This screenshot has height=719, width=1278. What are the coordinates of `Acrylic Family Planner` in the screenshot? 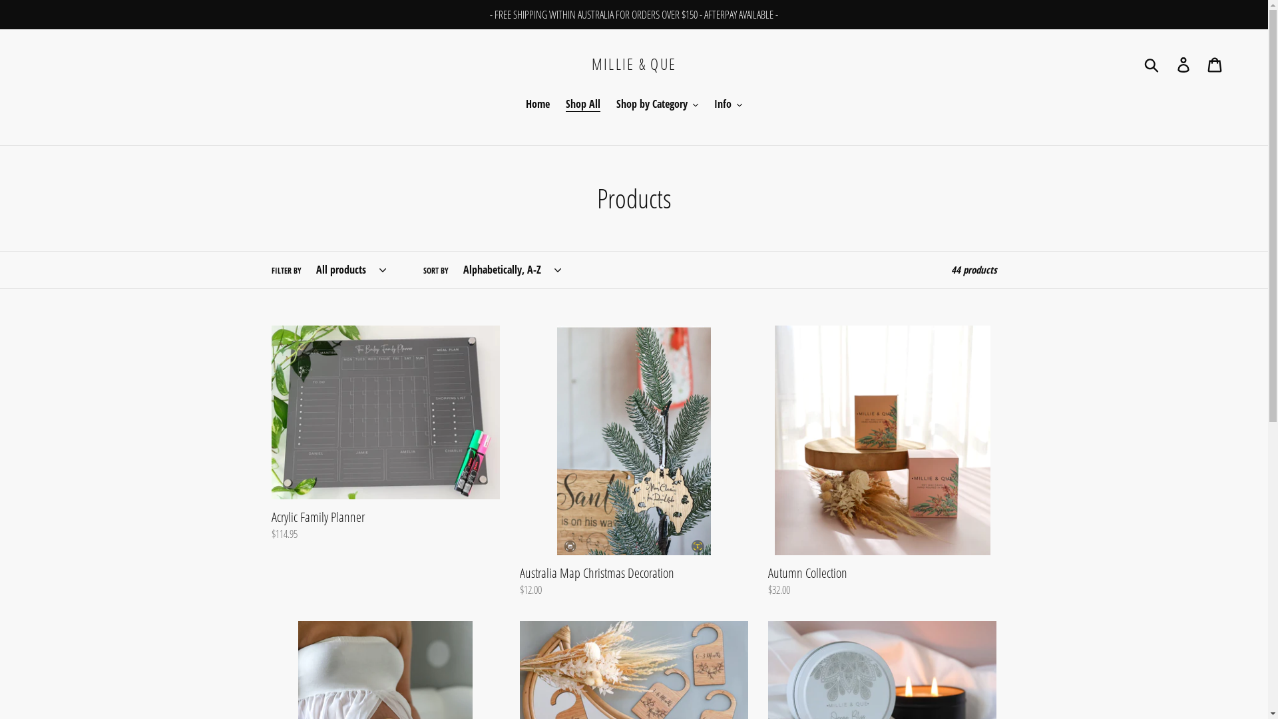 It's located at (386, 434).